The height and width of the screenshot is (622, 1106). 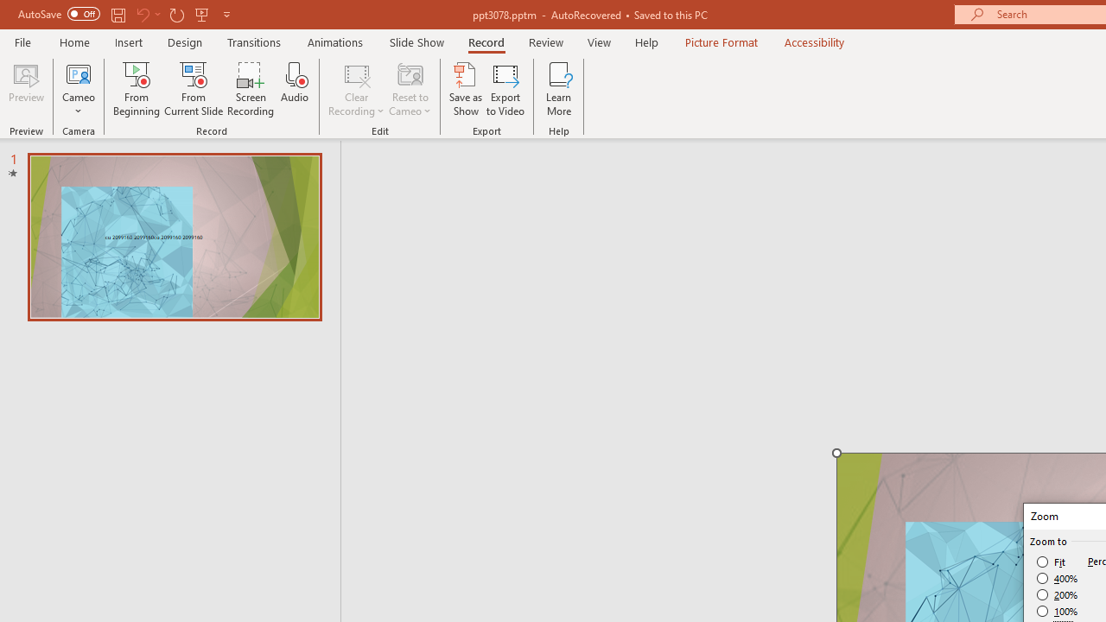 I want to click on Fit, so click(x=1052, y=562).